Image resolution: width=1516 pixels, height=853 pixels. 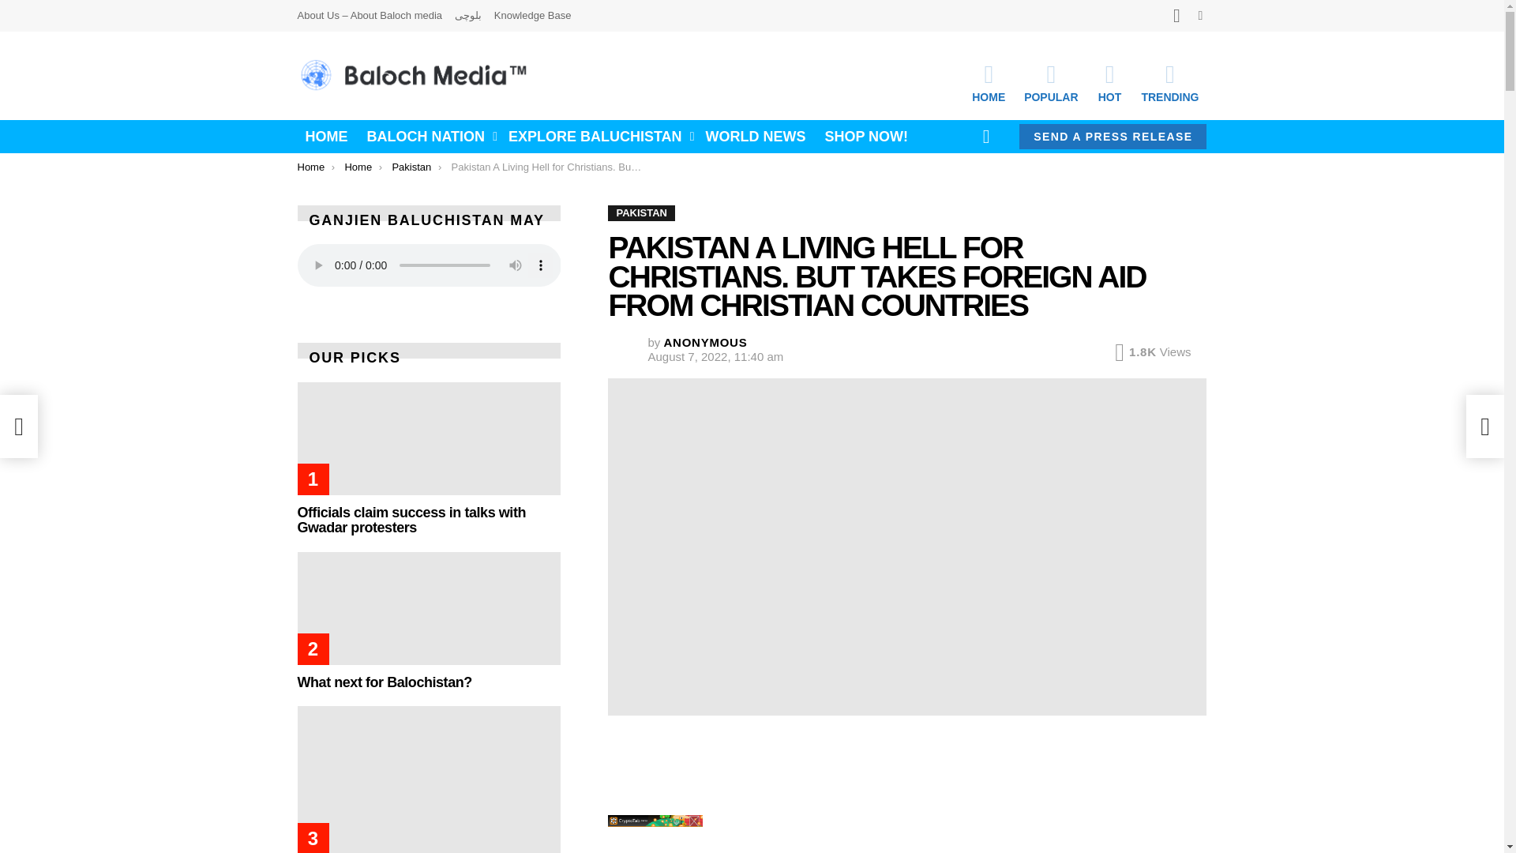 I want to click on HOT, so click(x=1109, y=82).